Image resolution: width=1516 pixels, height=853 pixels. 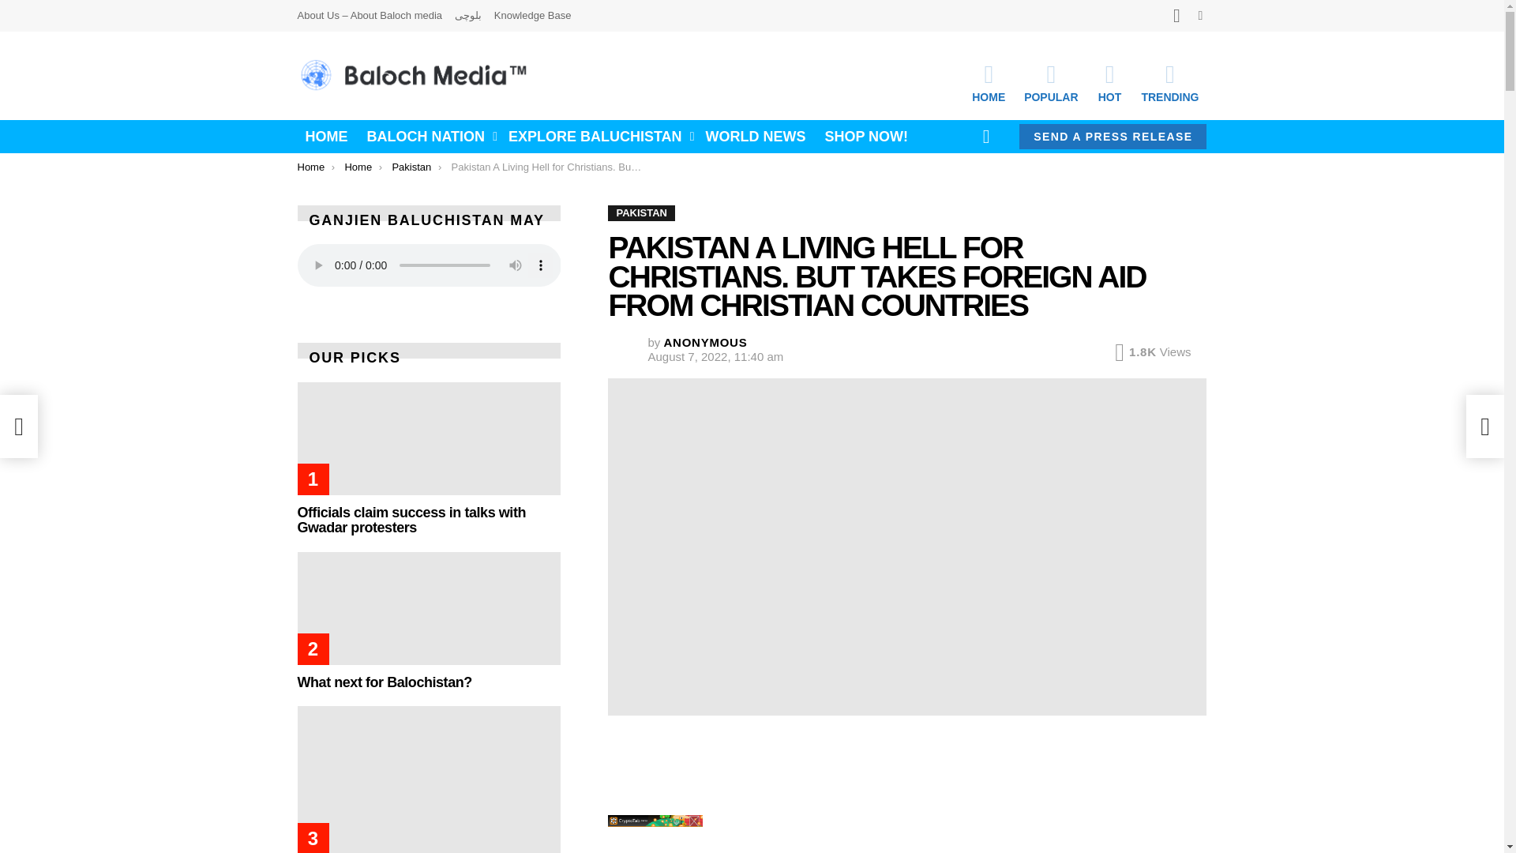 I want to click on HOT, so click(x=1109, y=82).